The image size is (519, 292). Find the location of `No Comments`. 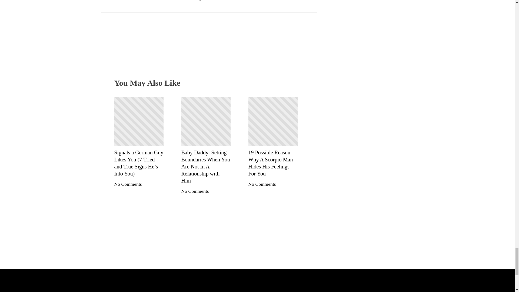

No Comments is located at coordinates (195, 191).